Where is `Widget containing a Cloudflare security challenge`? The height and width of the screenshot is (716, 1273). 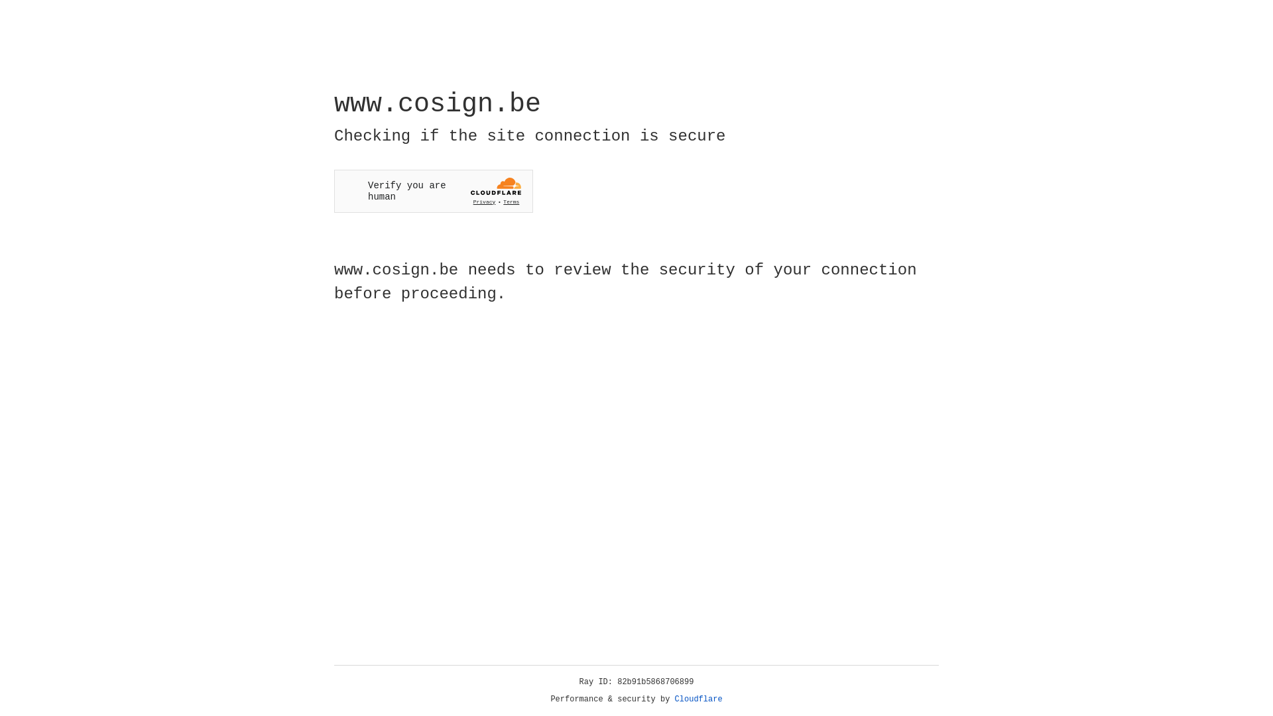
Widget containing a Cloudflare security challenge is located at coordinates (434, 191).